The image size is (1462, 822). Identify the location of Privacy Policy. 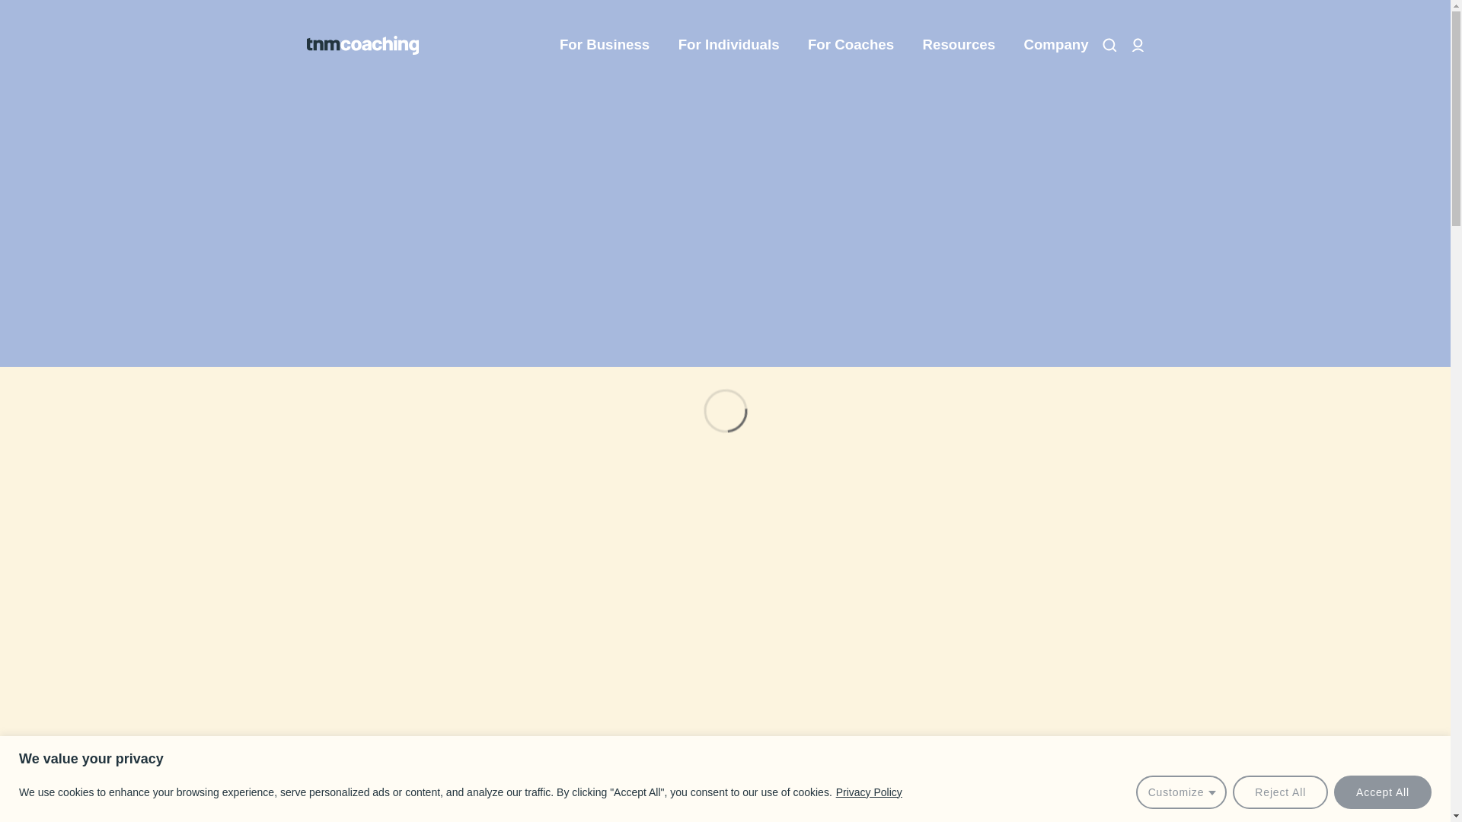
(869, 792).